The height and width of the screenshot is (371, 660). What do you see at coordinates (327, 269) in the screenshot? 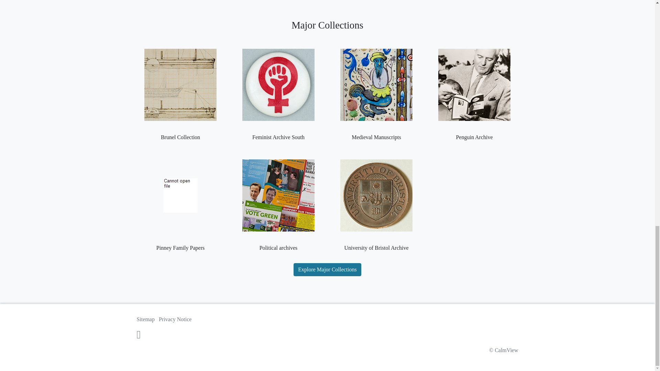
I see `Explore Major Collections` at bounding box center [327, 269].